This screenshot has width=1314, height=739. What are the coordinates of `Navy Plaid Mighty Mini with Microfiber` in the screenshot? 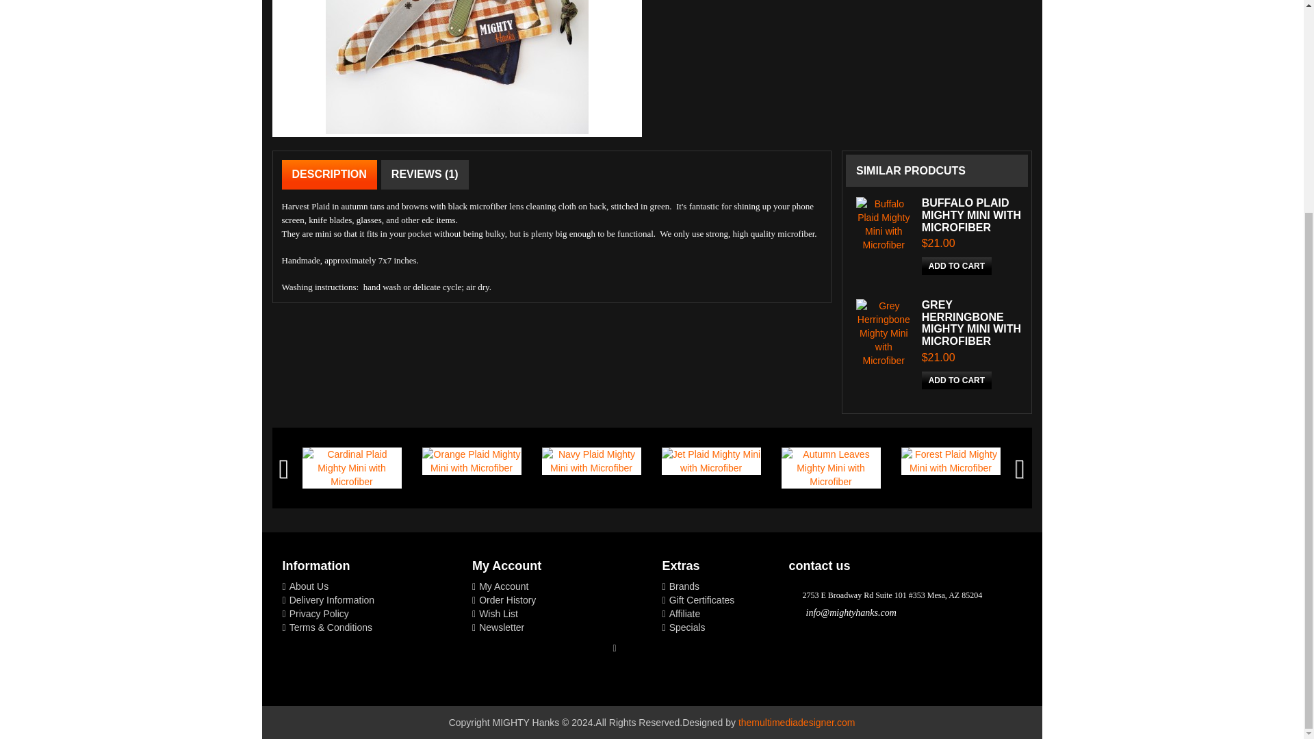 It's located at (591, 461).